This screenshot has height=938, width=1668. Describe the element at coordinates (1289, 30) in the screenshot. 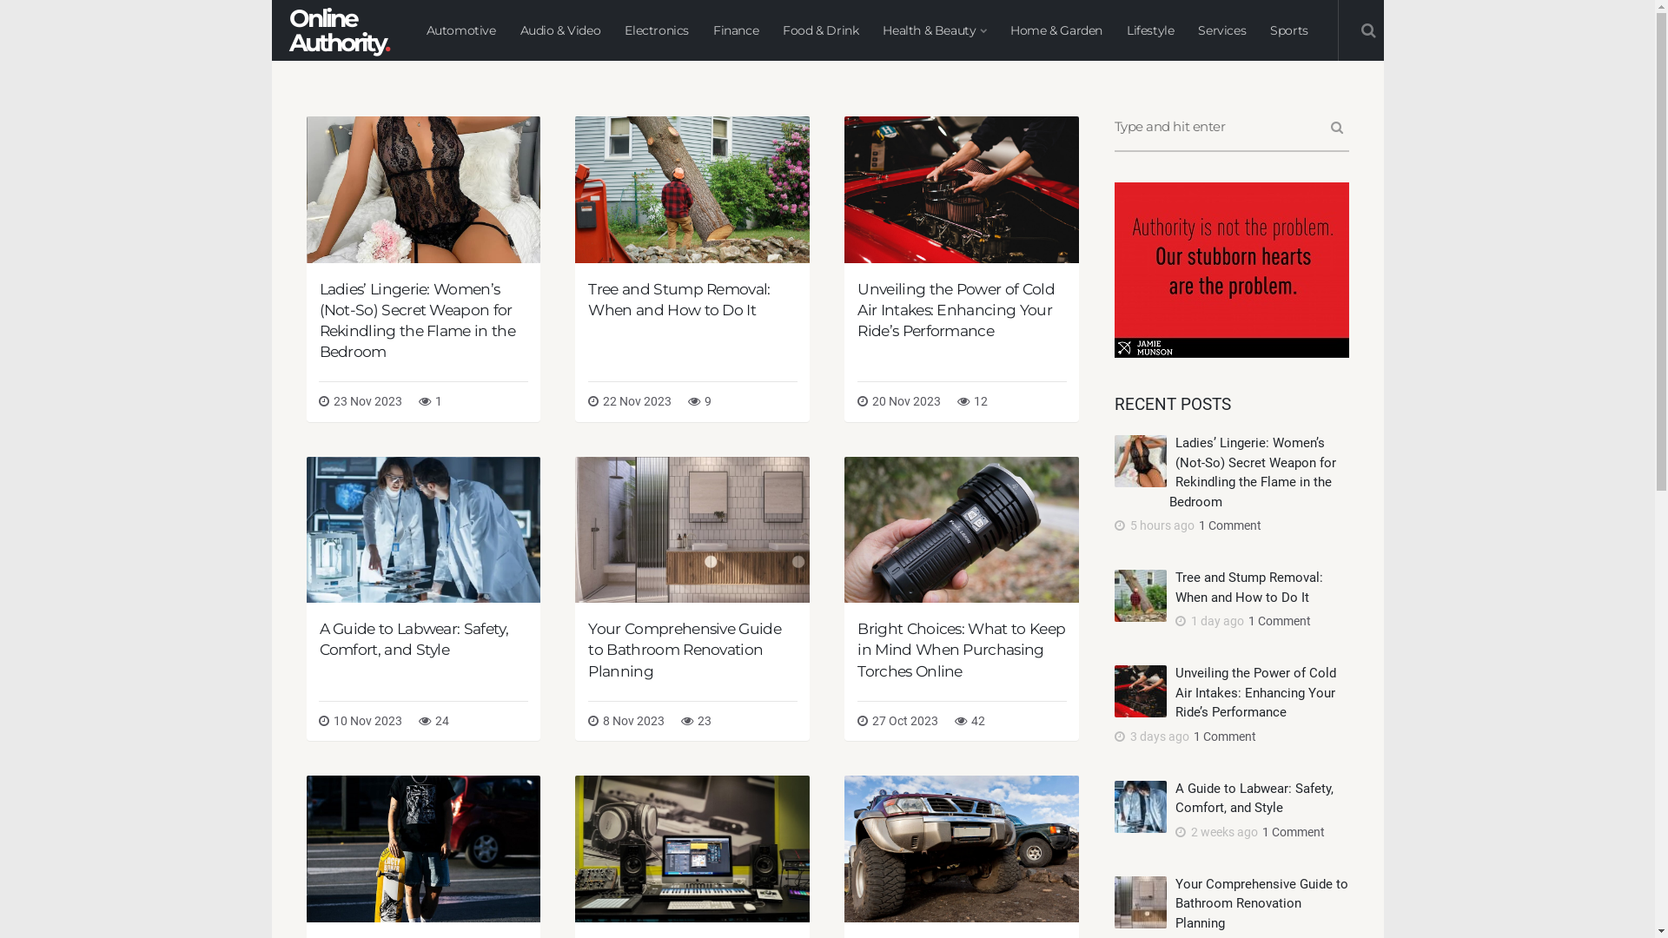

I see `Sports` at that location.